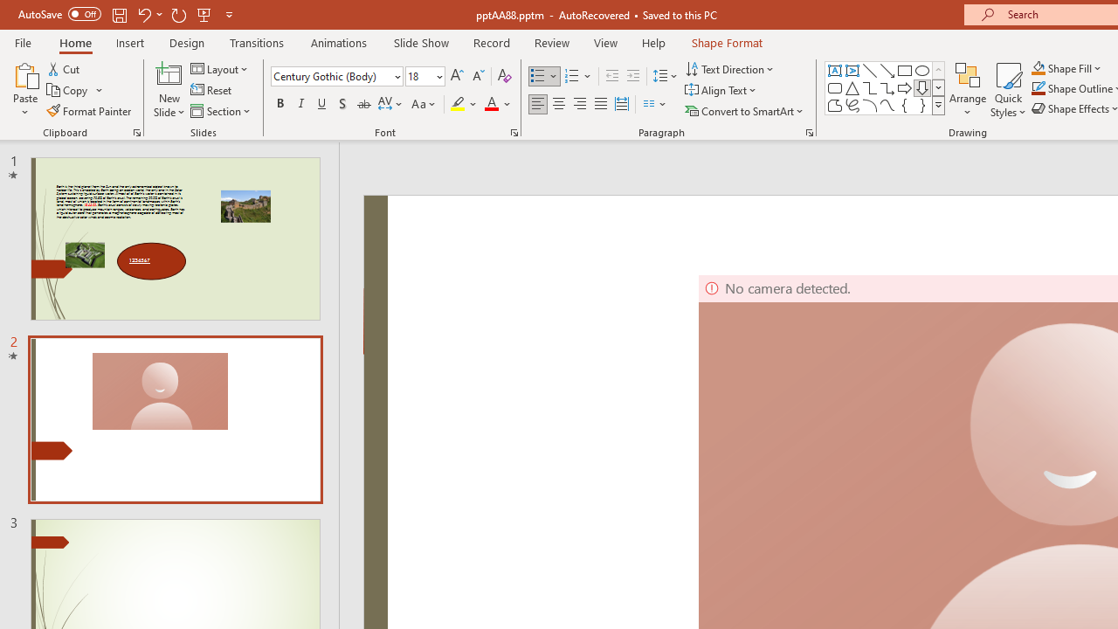  Describe the element at coordinates (143, 14) in the screenshot. I see `Undo` at that location.